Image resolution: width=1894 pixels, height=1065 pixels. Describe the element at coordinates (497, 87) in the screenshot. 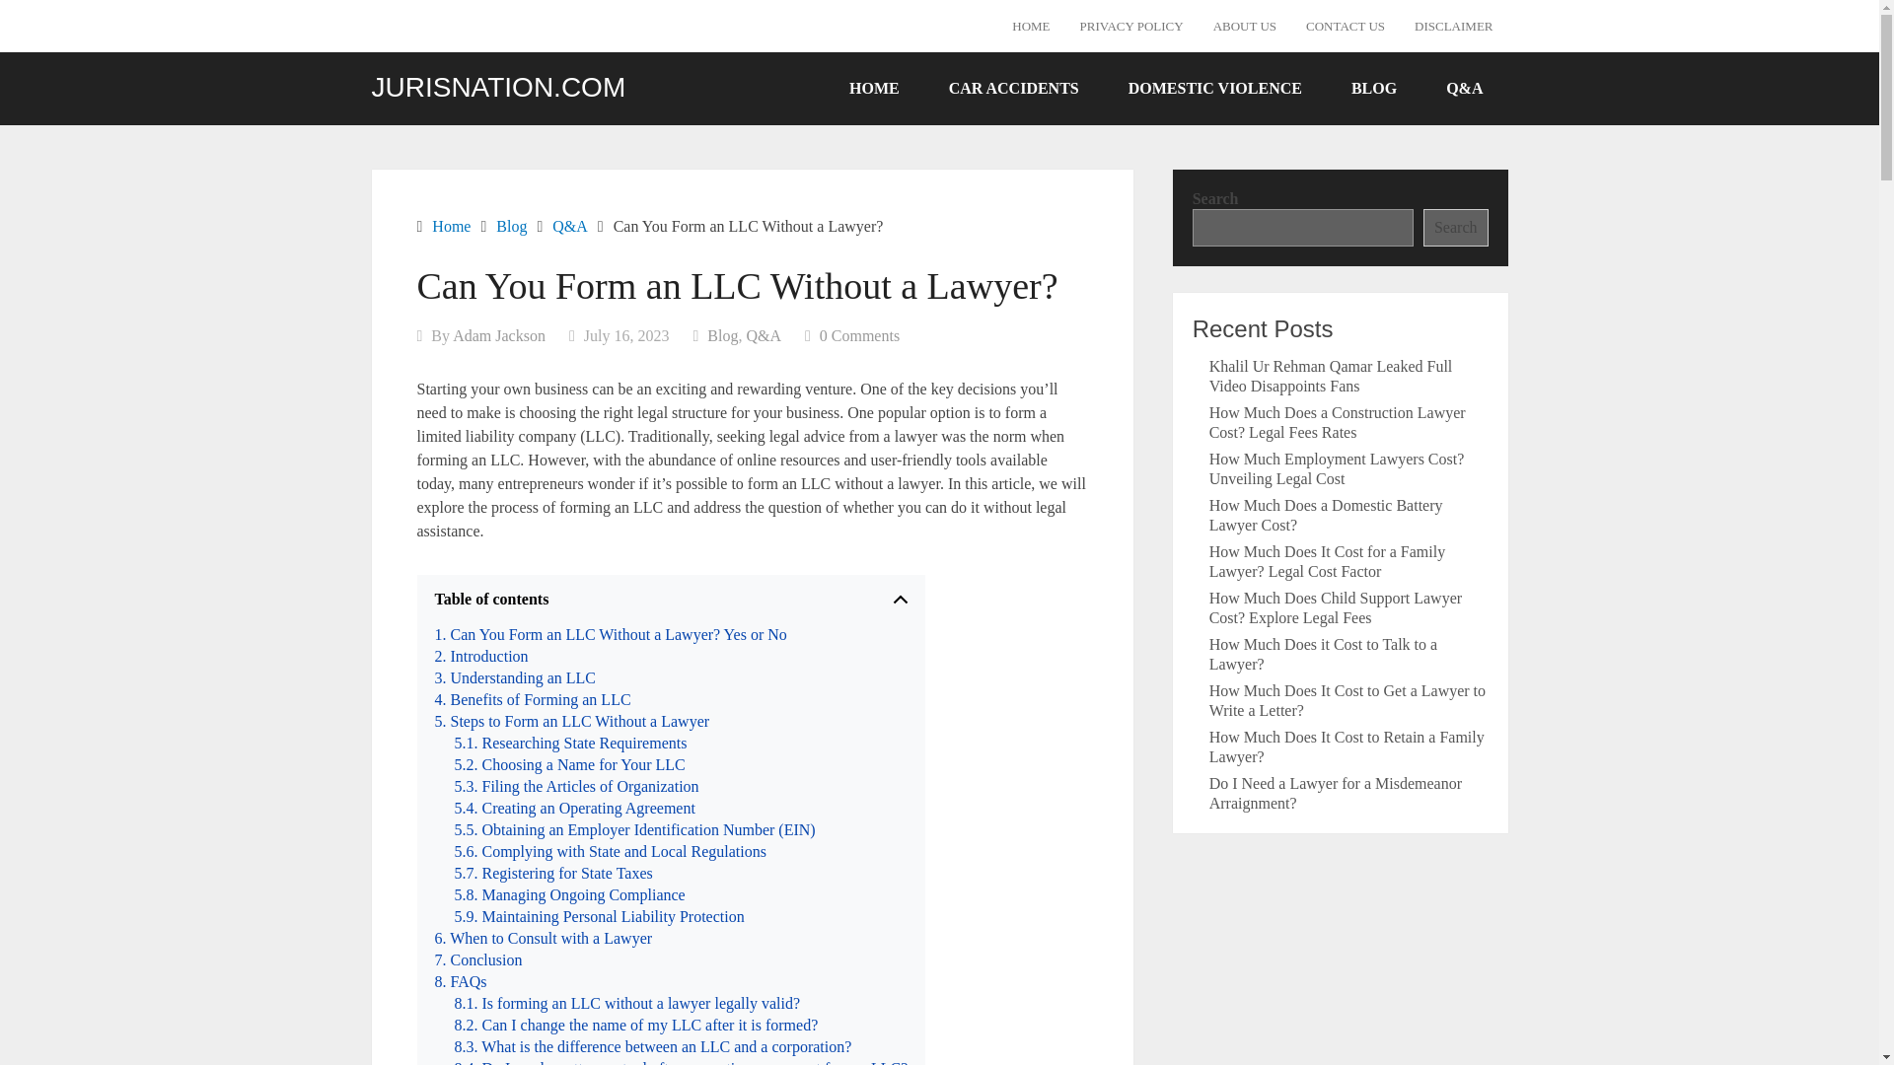

I see `JURISNATION.COM` at that location.